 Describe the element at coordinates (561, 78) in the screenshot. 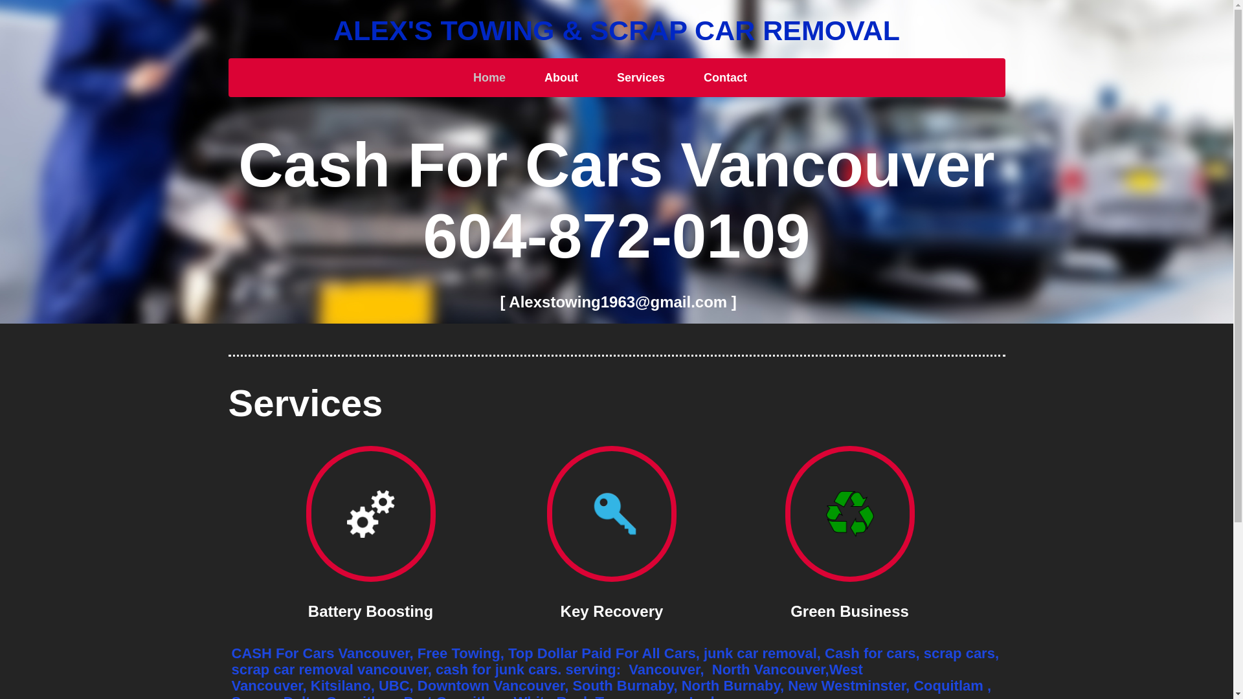

I see `About` at that location.